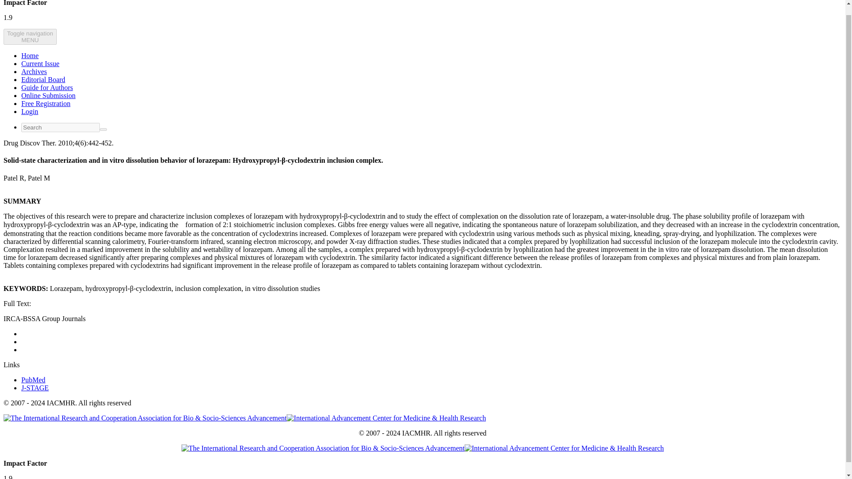 This screenshot has height=479, width=852. What do you see at coordinates (30, 112) in the screenshot?
I see `Guide for Authors` at bounding box center [30, 112].